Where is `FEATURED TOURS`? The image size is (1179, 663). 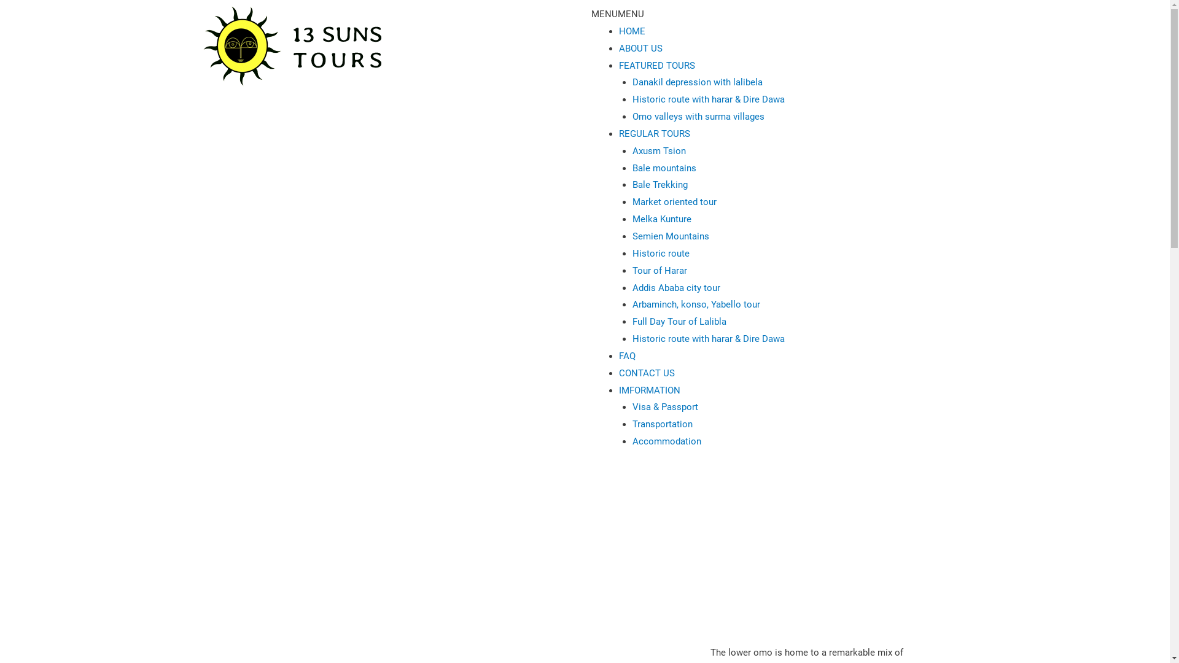 FEATURED TOURS is located at coordinates (657, 66).